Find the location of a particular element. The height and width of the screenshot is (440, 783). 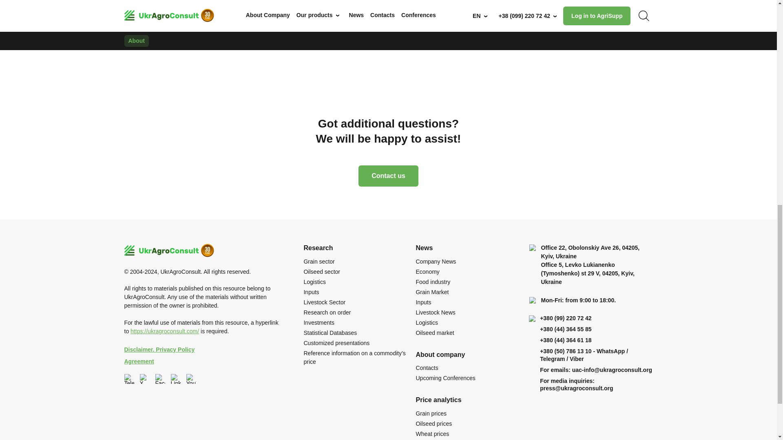

LinkedIn is located at coordinates (175, 379).